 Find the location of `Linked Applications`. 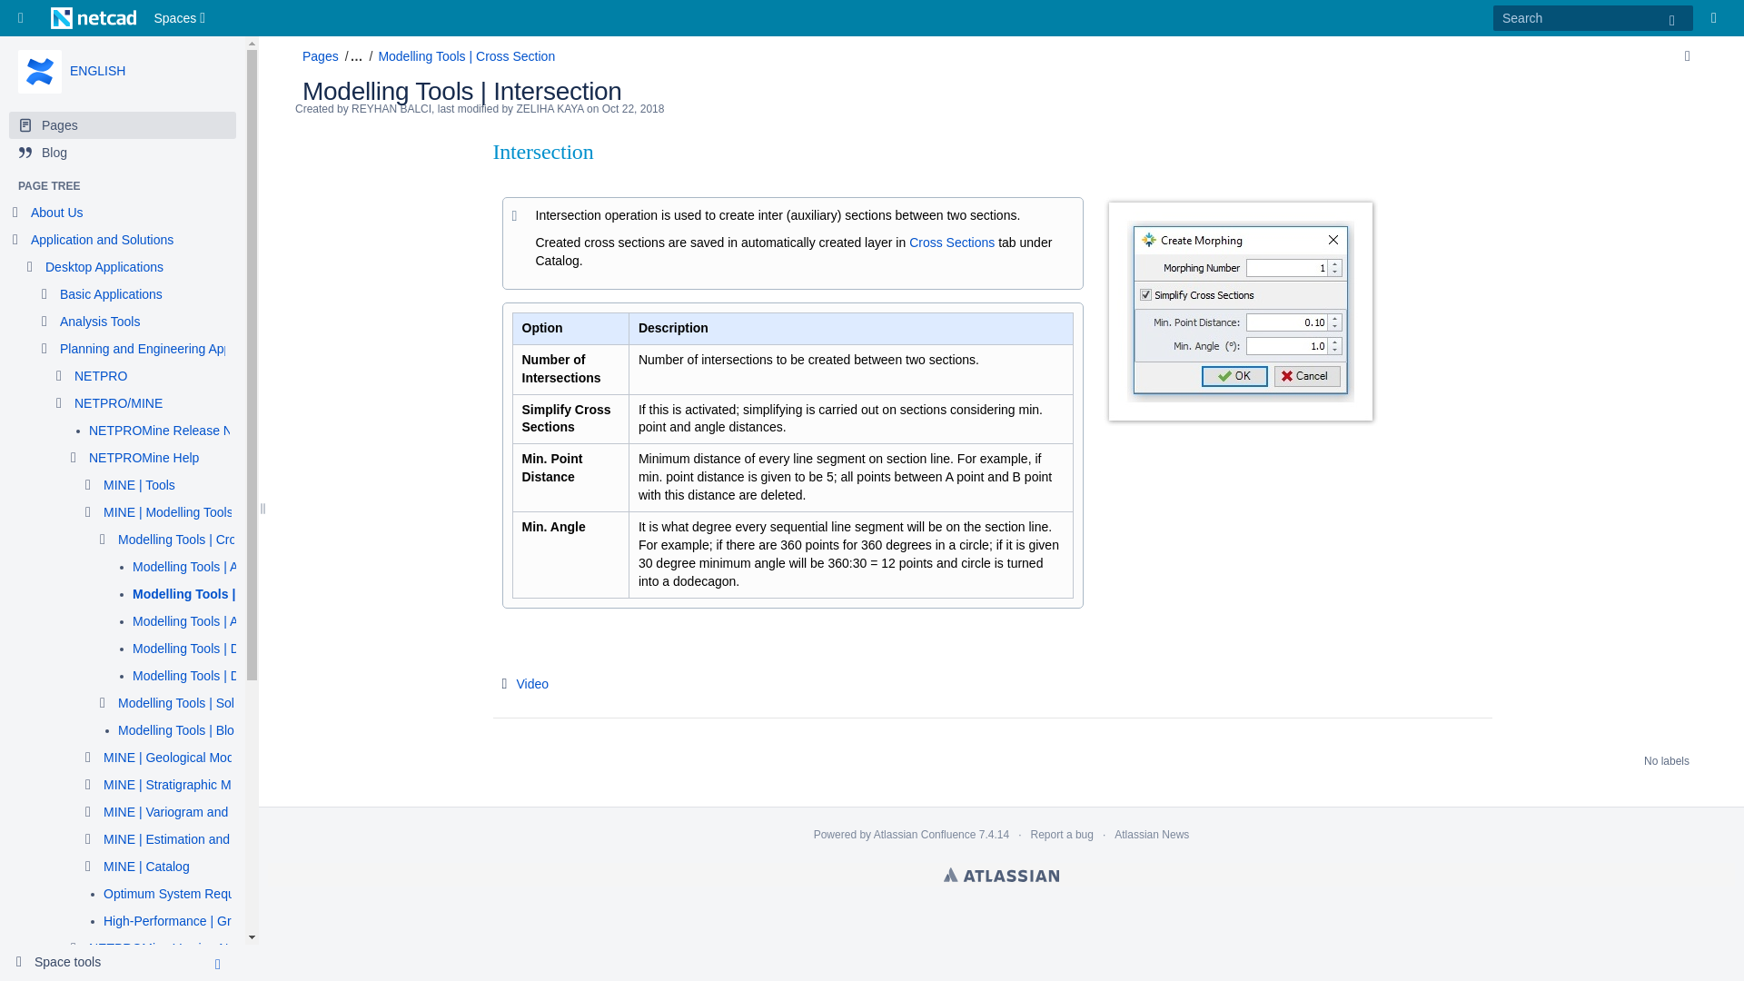

Linked Applications is located at coordinates (25, 18).